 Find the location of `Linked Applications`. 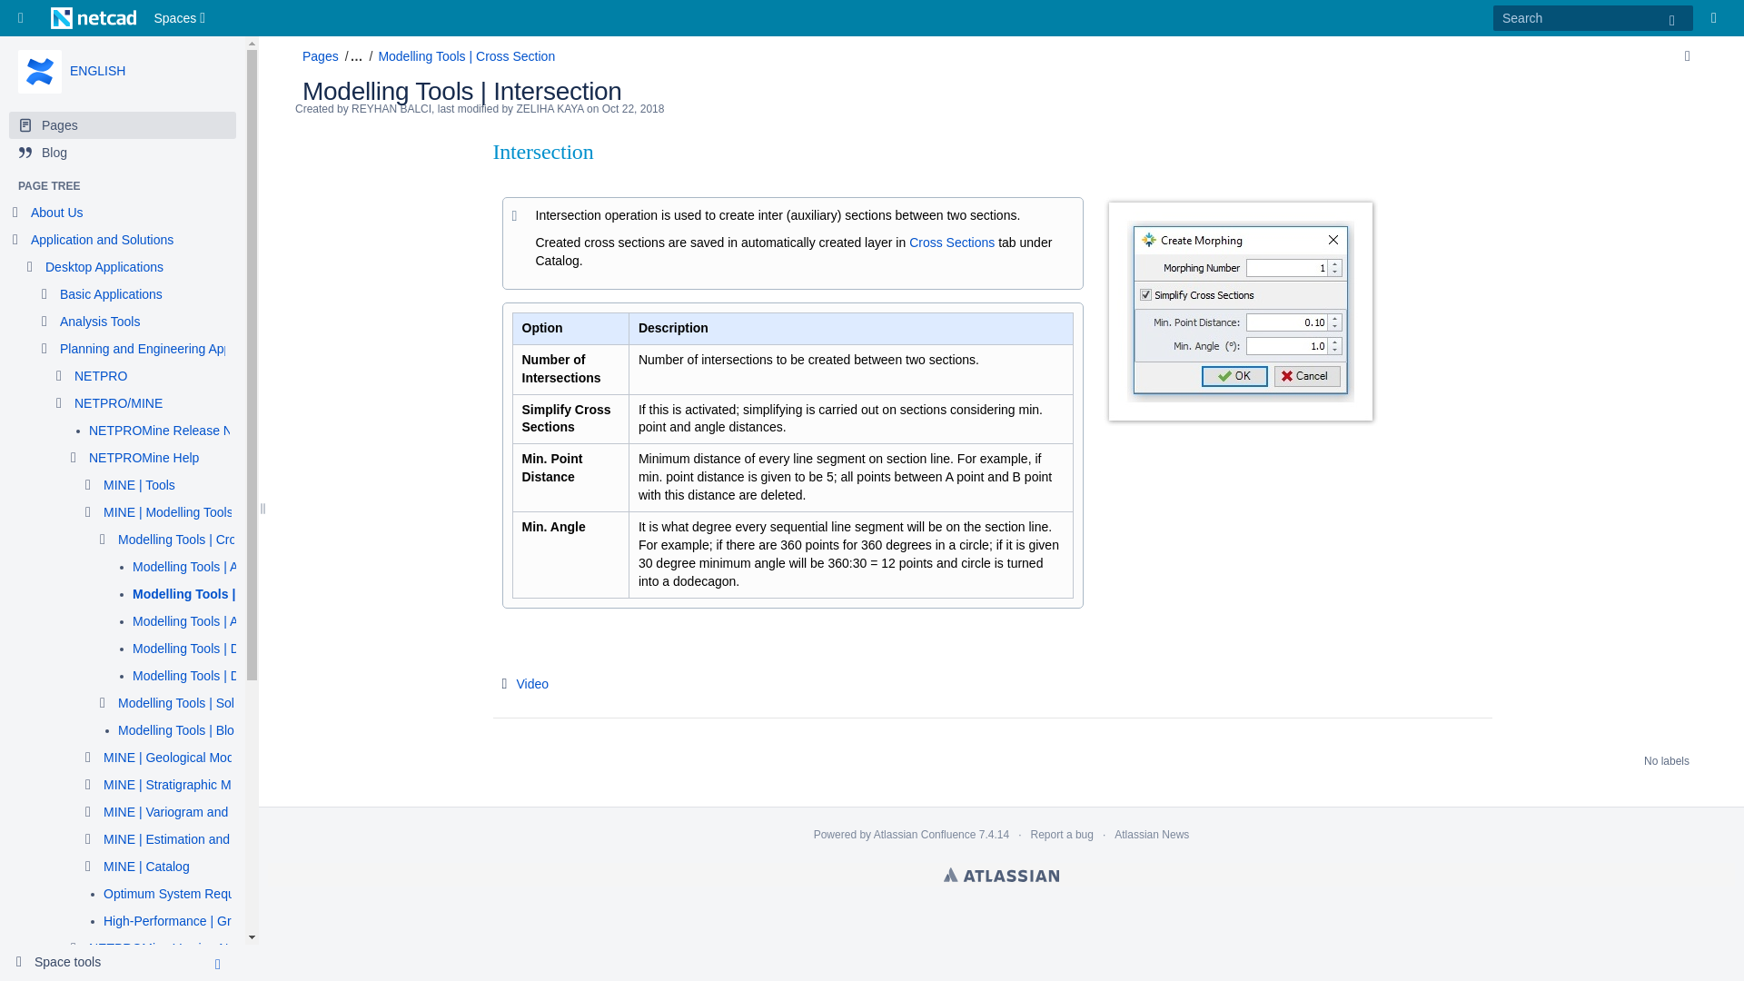

Linked Applications is located at coordinates (25, 18).